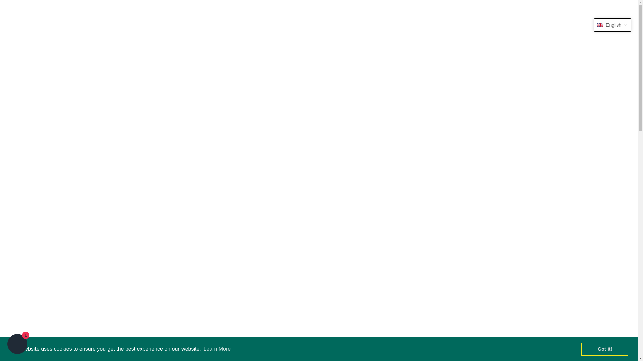 The width and height of the screenshot is (643, 361). Describe the element at coordinates (569, 10) in the screenshot. I see `Products` at that location.